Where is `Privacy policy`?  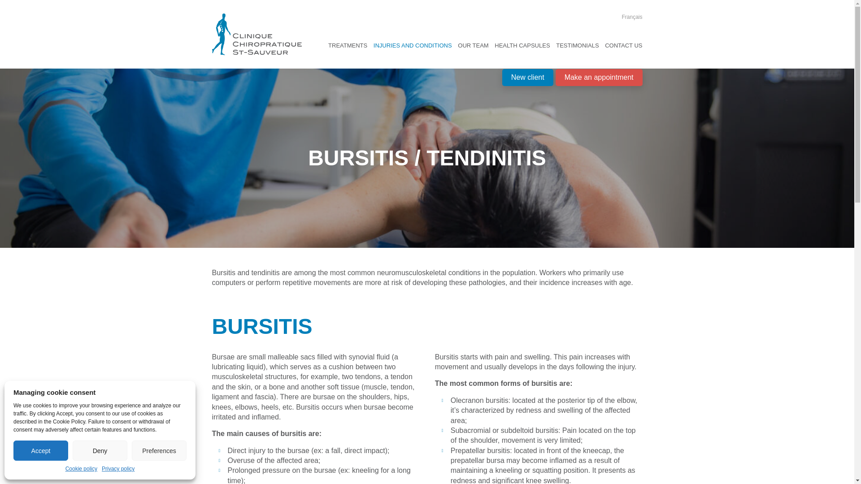
Privacy policy is located at coordinates (117, 469).